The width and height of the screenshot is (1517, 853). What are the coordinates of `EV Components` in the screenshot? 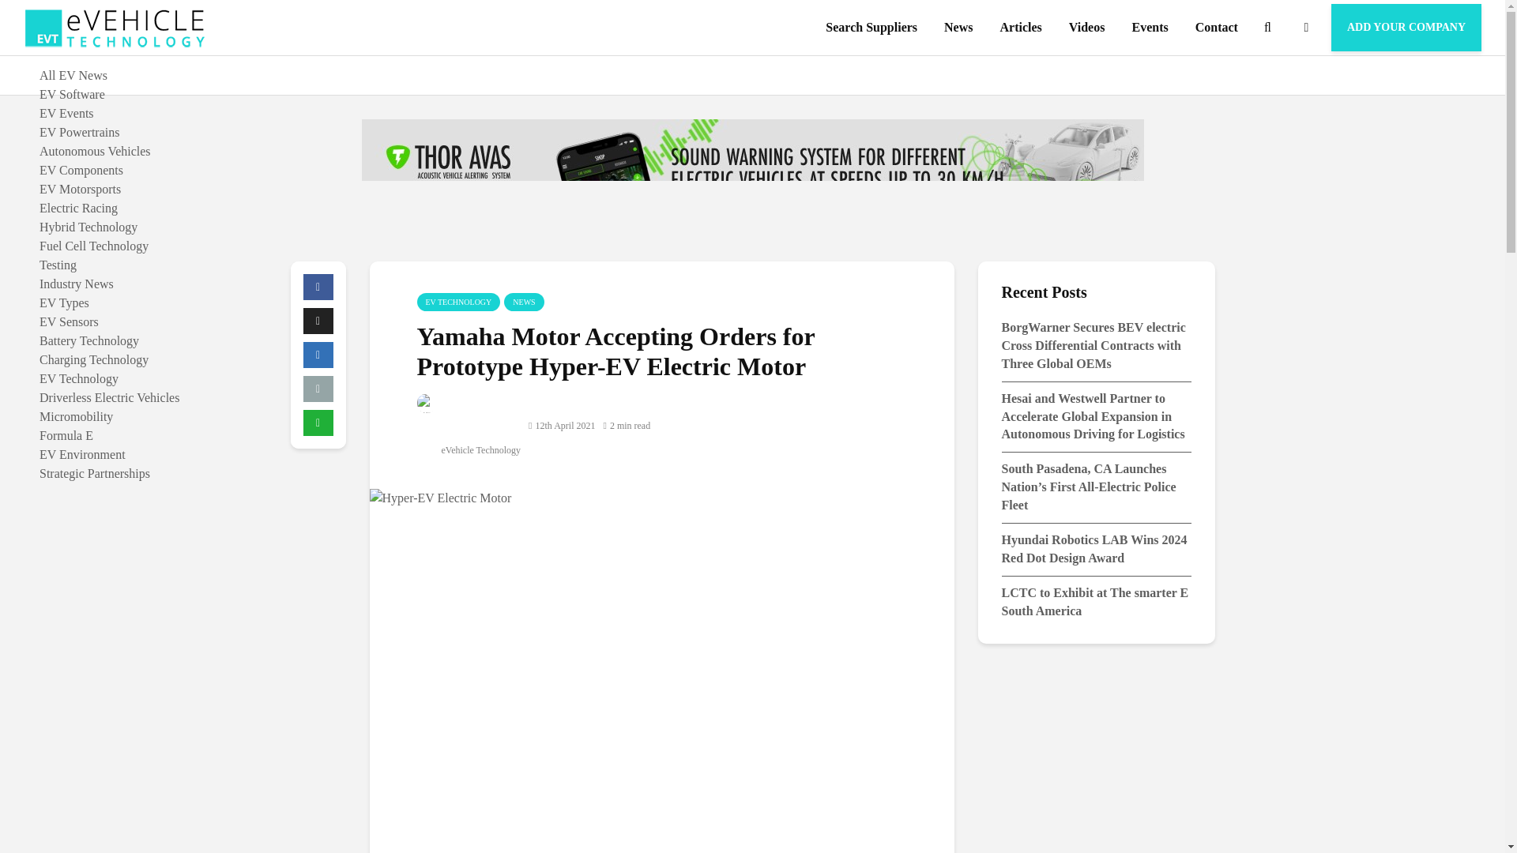 It's located at (81, 170).